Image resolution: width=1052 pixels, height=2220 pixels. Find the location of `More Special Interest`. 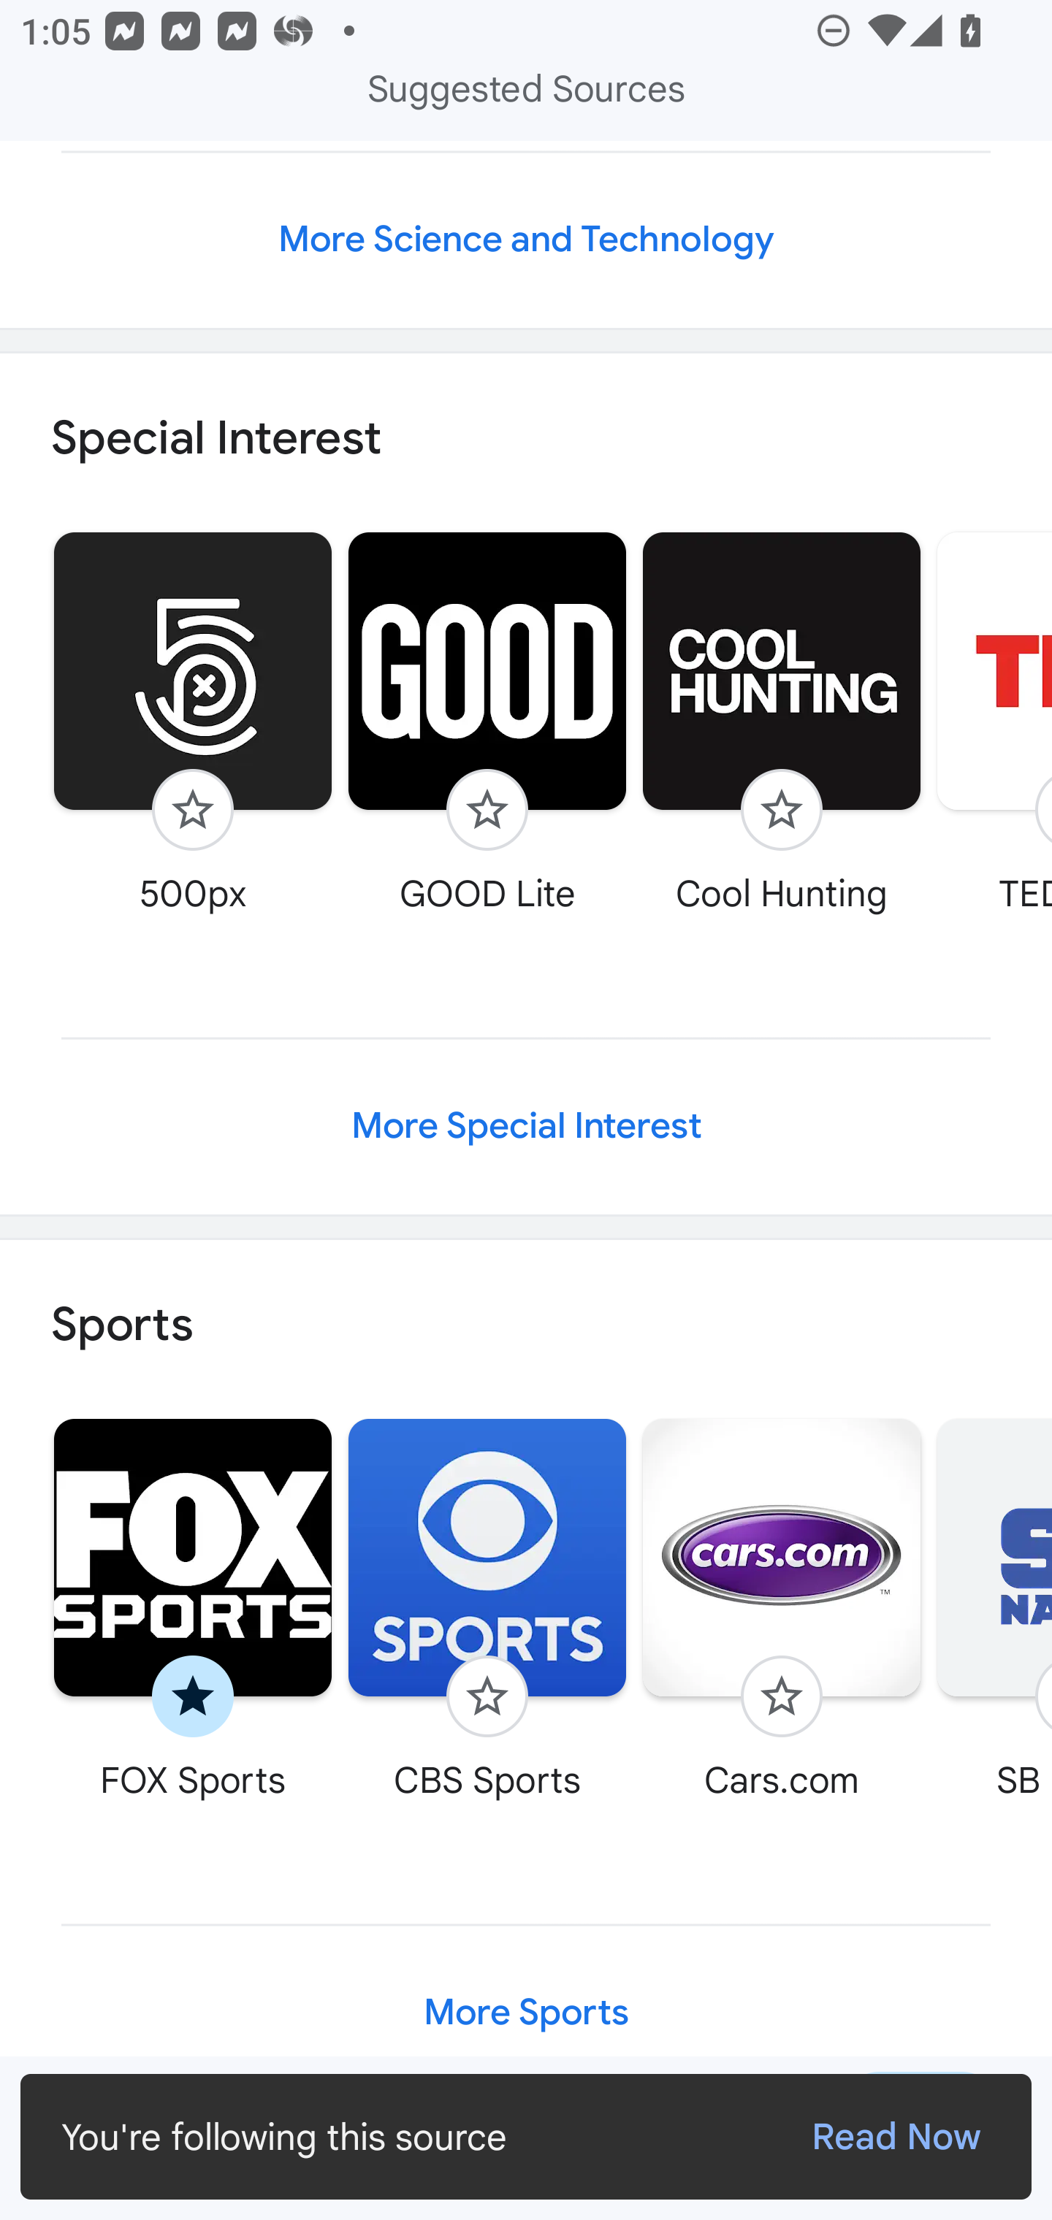

More Special Interest is located at coordinates (526, 1126).